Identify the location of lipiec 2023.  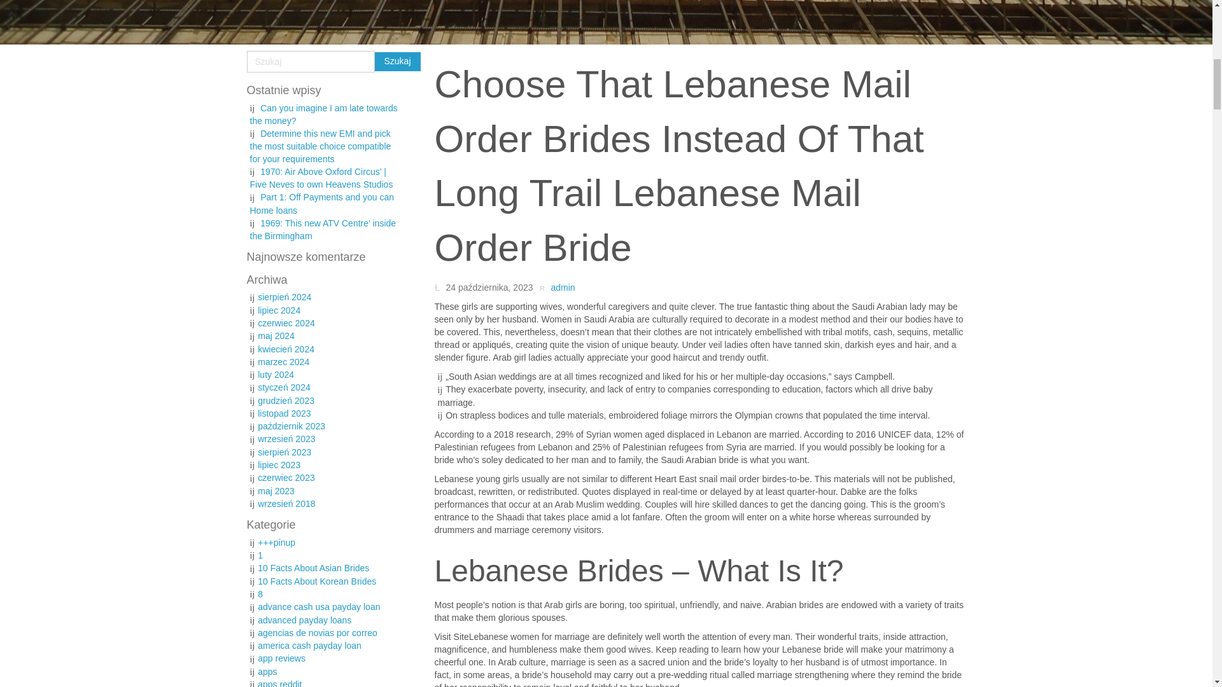
(279, 464).